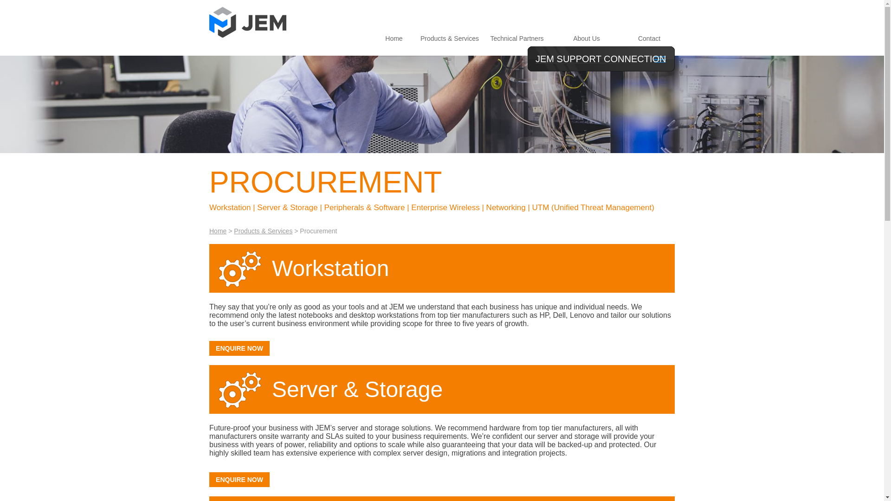  What do you see at coordinates (445, 208) in the screenshot?
I see `Enterprise Wireless` at bounding box center [445, 208].